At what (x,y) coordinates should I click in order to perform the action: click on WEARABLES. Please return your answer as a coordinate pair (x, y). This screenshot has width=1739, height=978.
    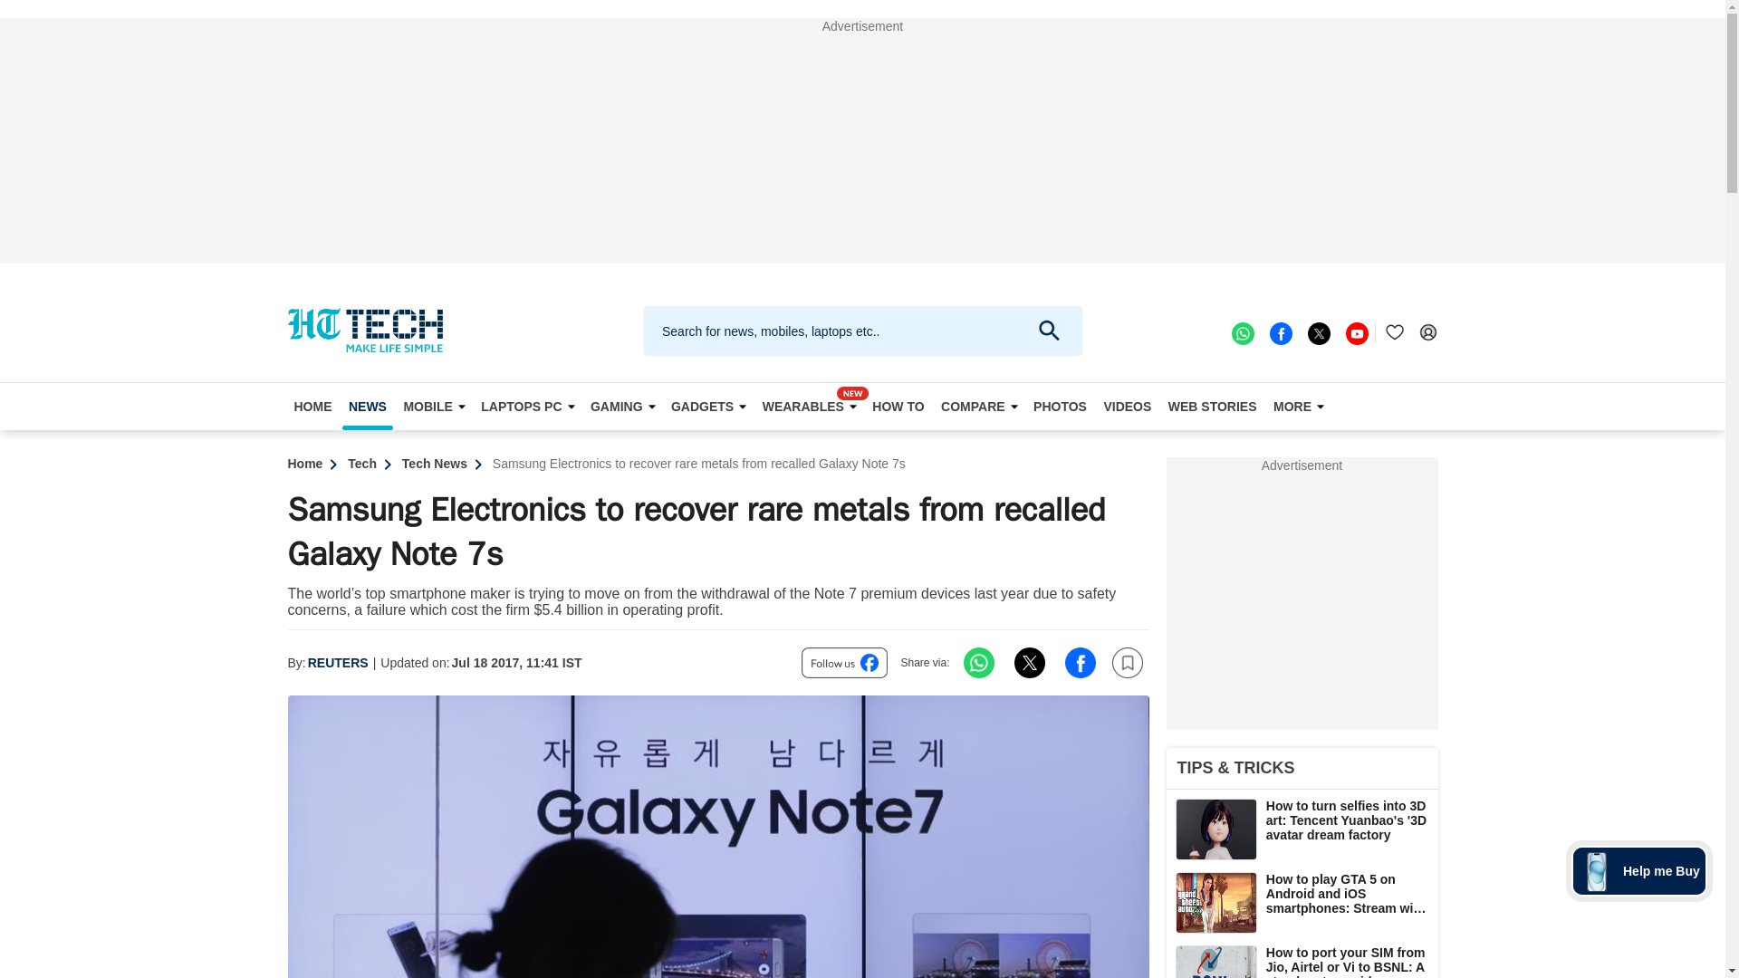
    Looking at the image, I should click on (810, 407).